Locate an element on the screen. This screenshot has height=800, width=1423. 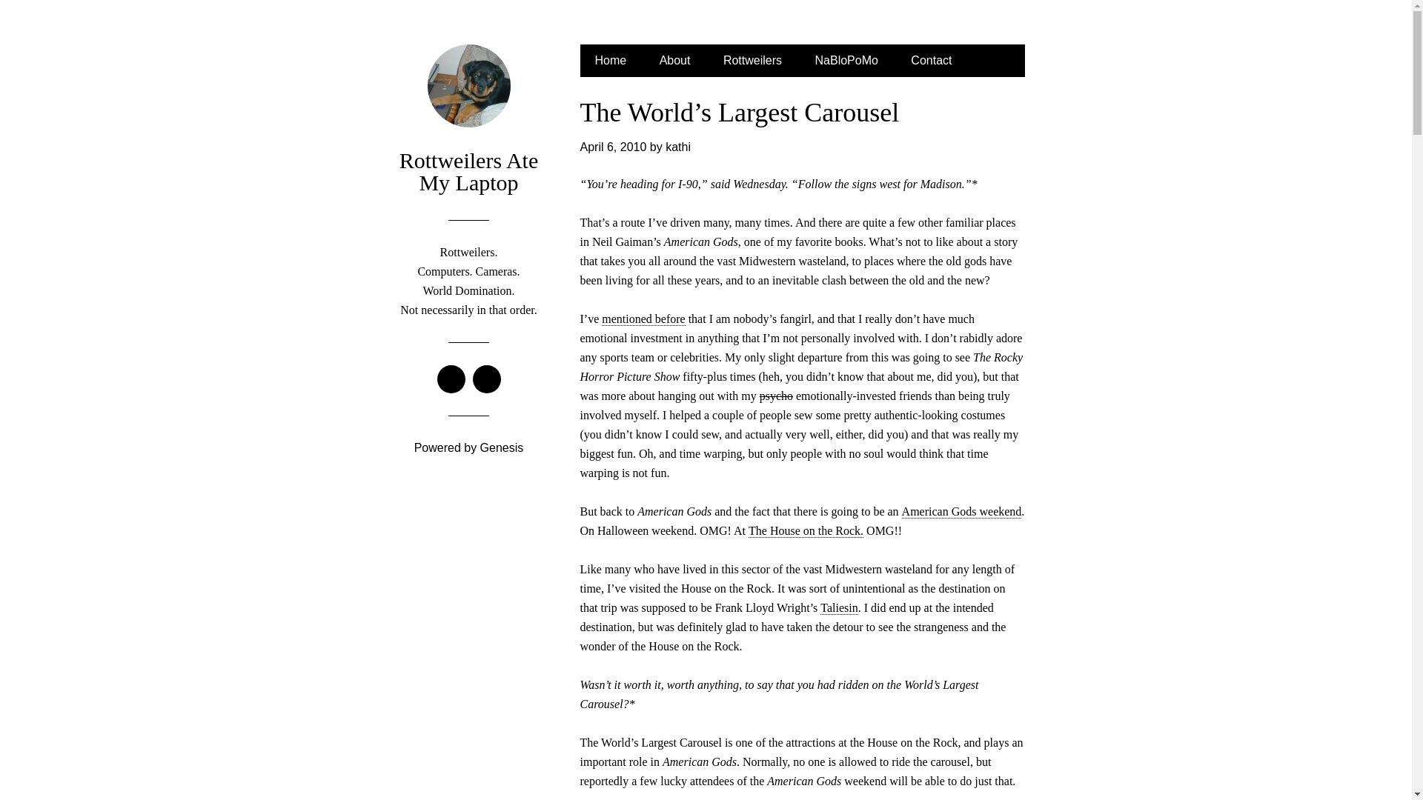
Home is located at coordinates (610, 61).